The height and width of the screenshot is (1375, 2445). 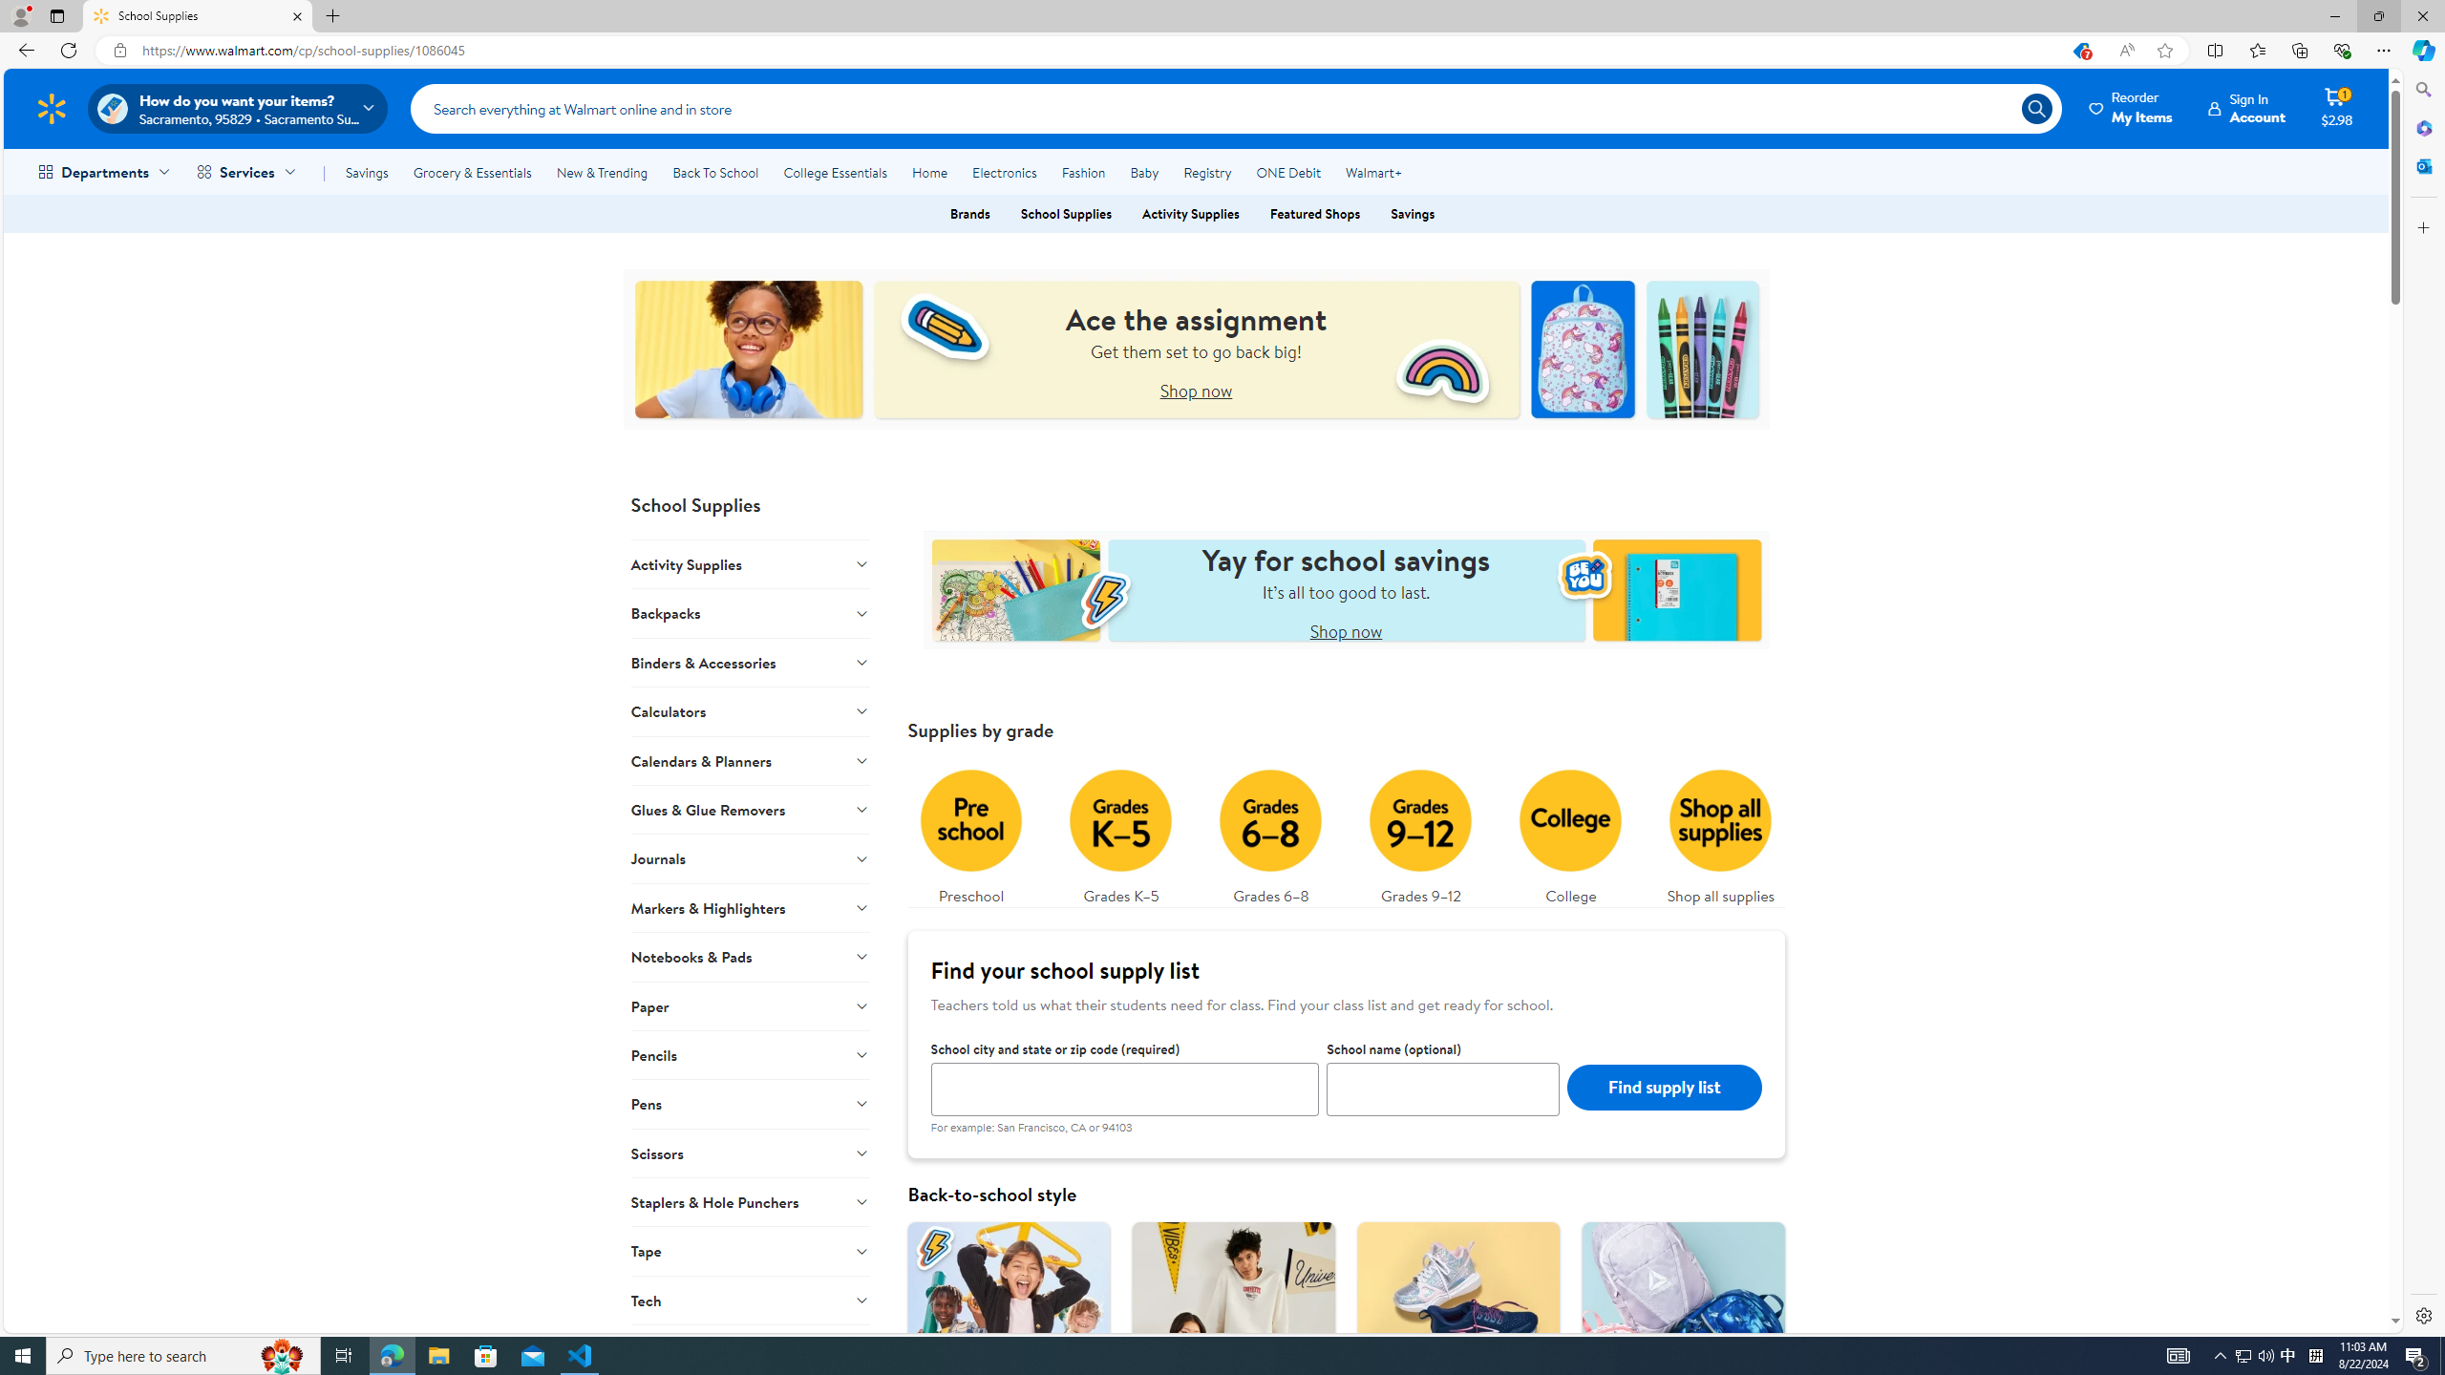 I want to click on Pens, so click(x=751, y=1104).